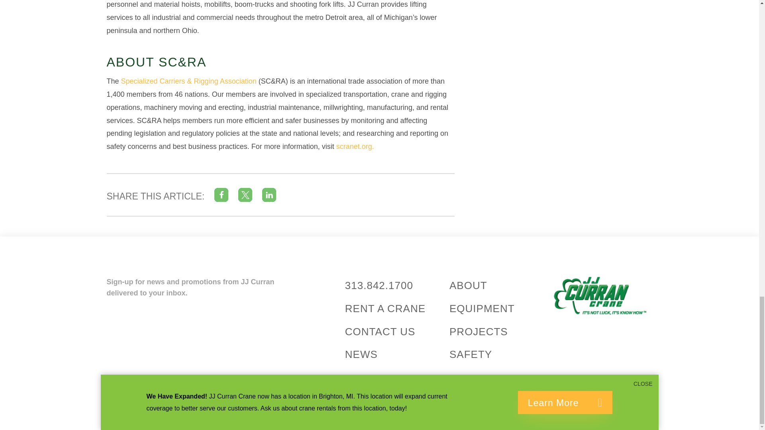 This screenshot has width=765, height=430. I want to click on ABOUT, so click(469, 285).